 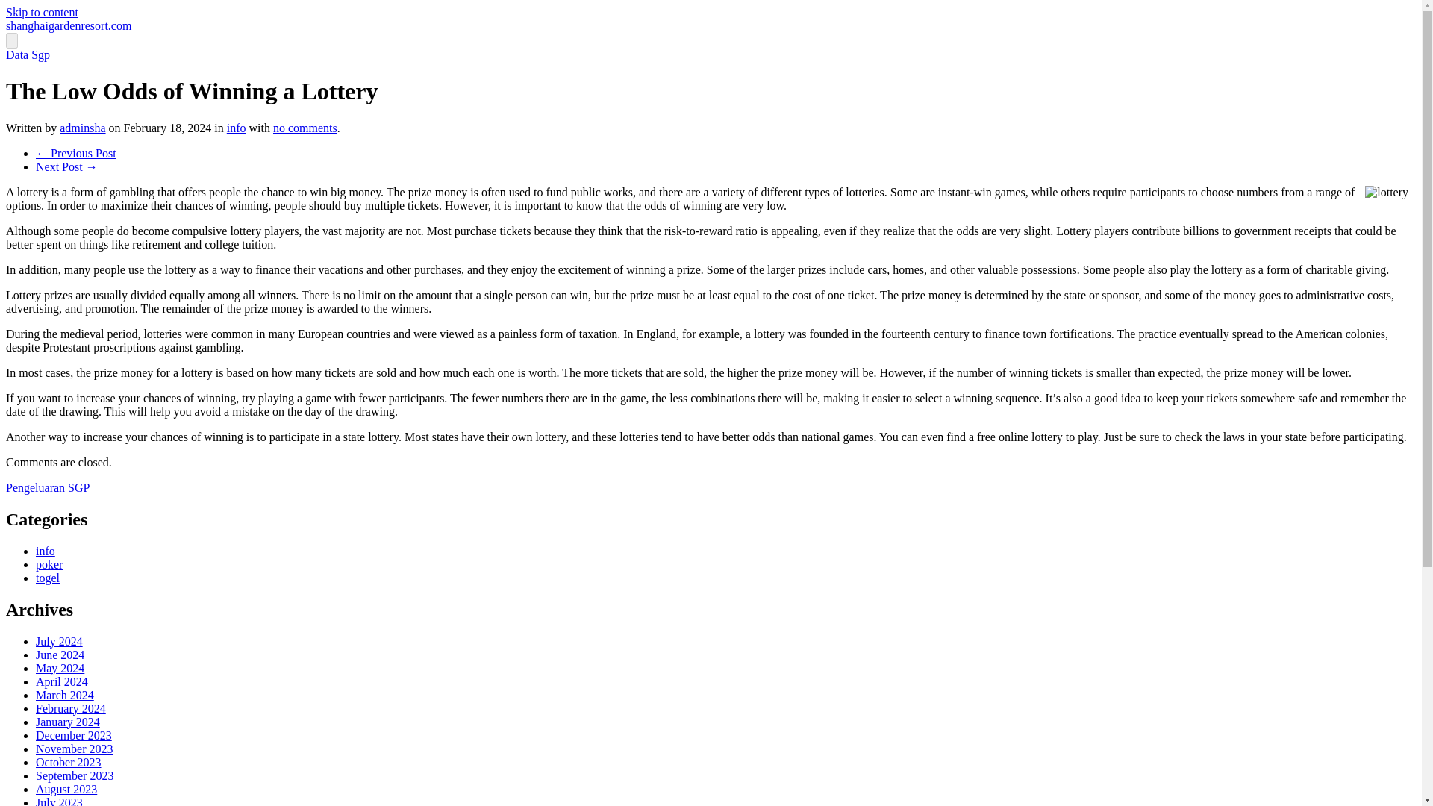 What do you see at coordinates (61, 681) in the screenshot?
I see `April 2024` at bounding box center [61, 681].